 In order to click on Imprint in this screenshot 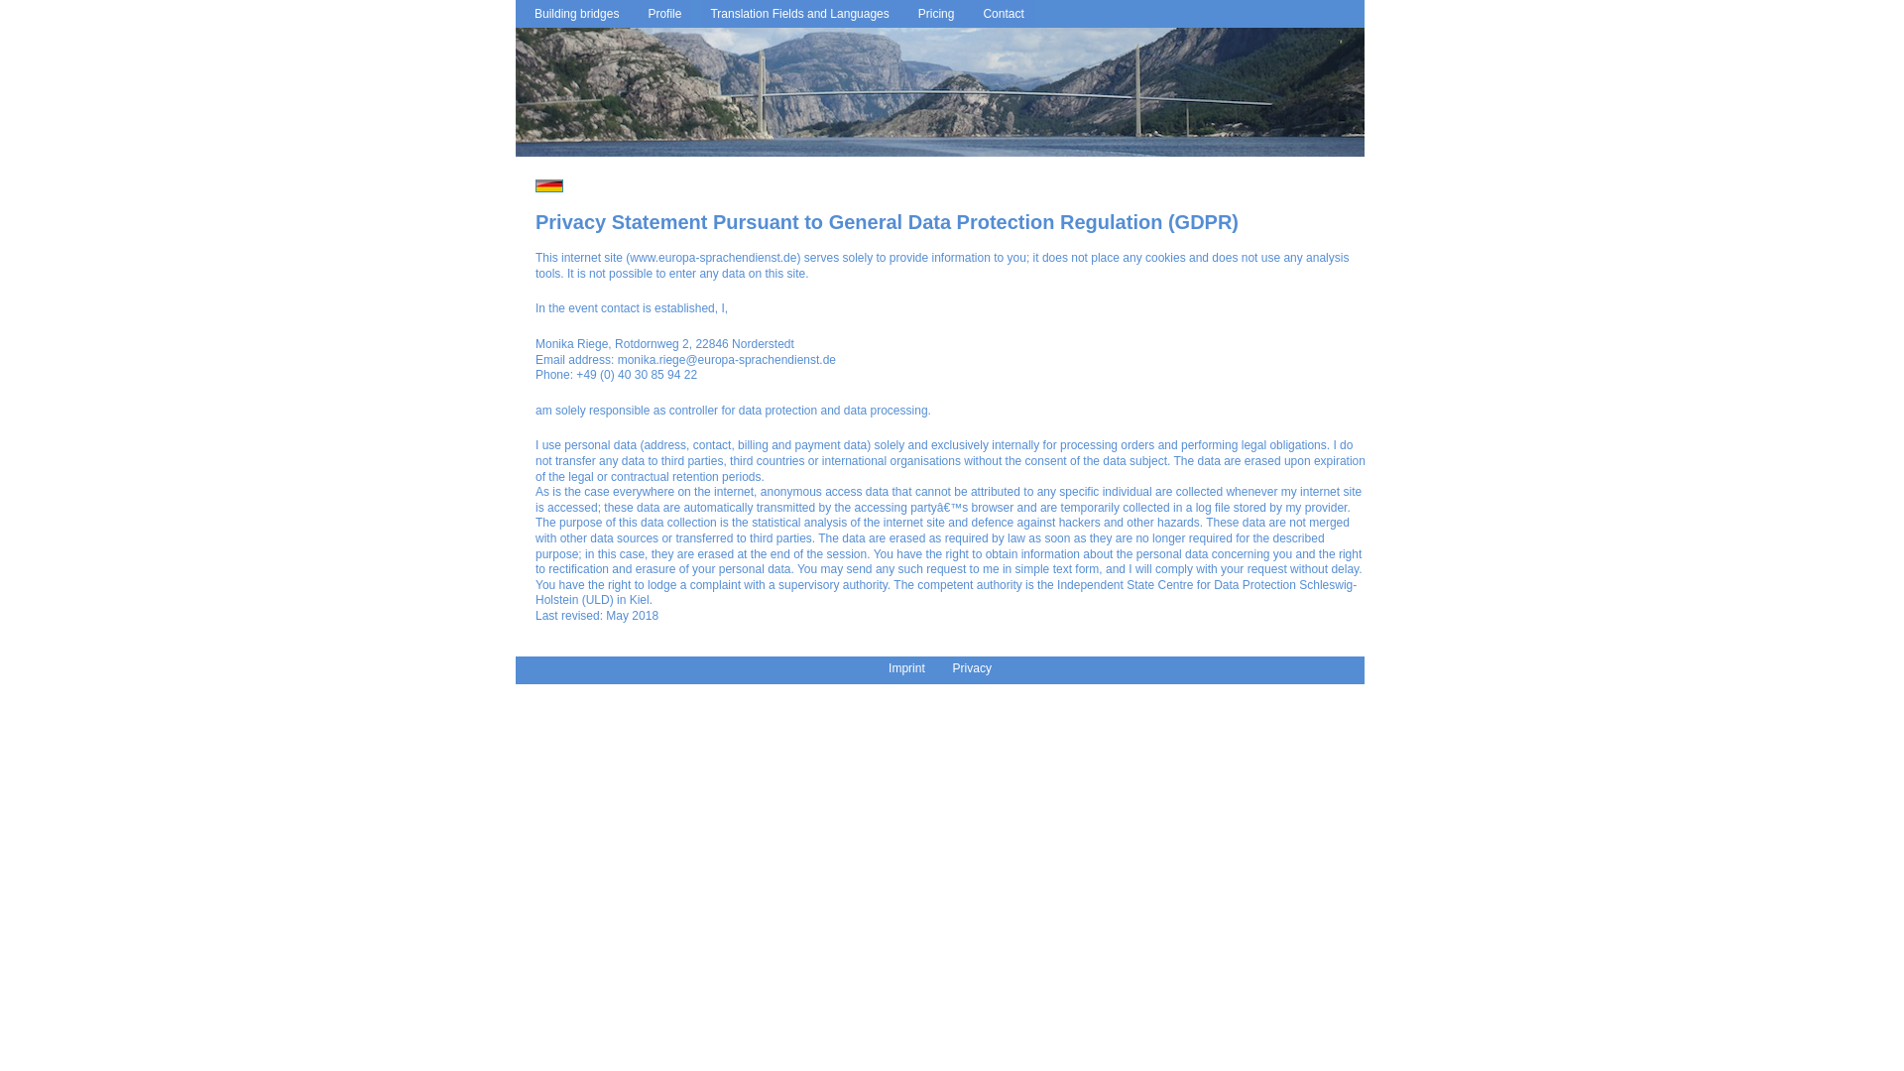, I will do `click(906, 668)`.